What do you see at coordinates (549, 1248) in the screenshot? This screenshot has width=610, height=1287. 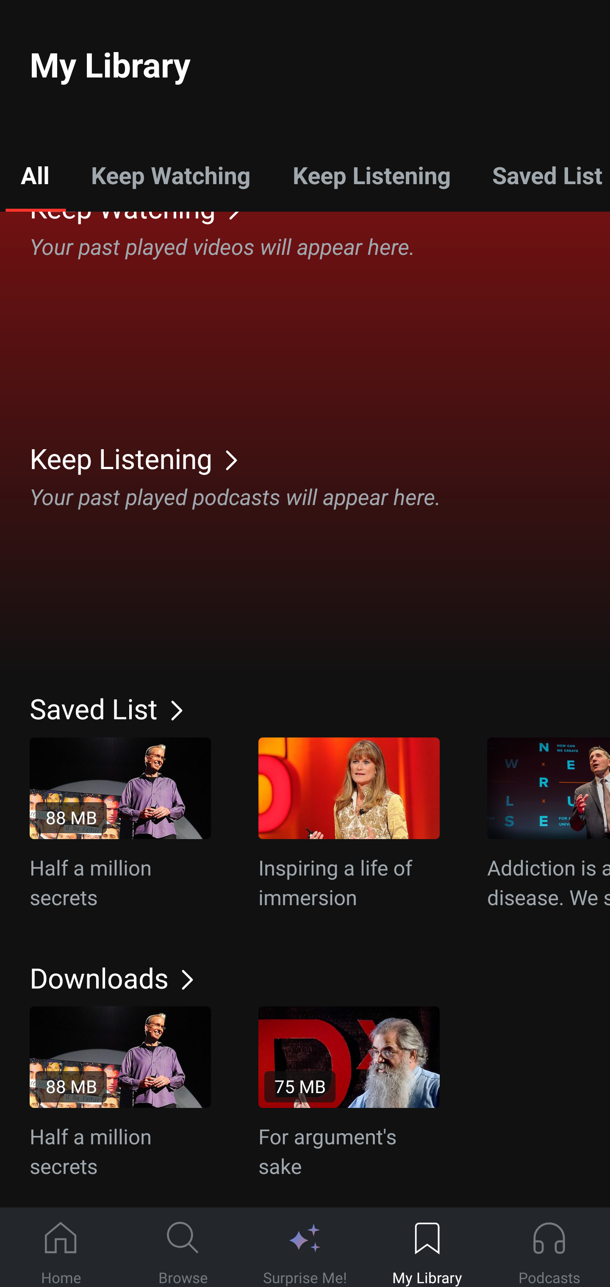 I see `Podcasts` at bounding box center [549, 1248].